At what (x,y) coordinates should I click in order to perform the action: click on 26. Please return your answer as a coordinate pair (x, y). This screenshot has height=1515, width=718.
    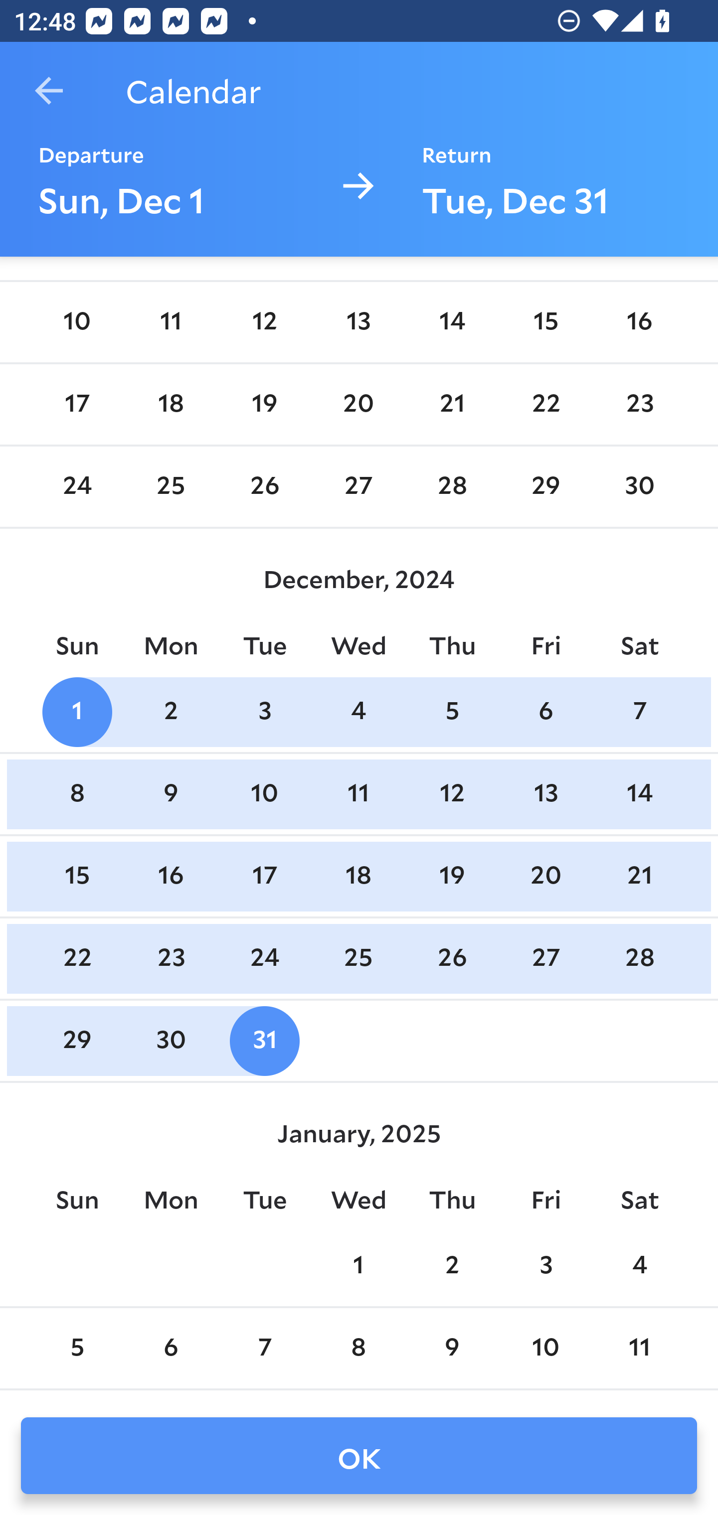
    Looking at the image, I should click on (452, 959).